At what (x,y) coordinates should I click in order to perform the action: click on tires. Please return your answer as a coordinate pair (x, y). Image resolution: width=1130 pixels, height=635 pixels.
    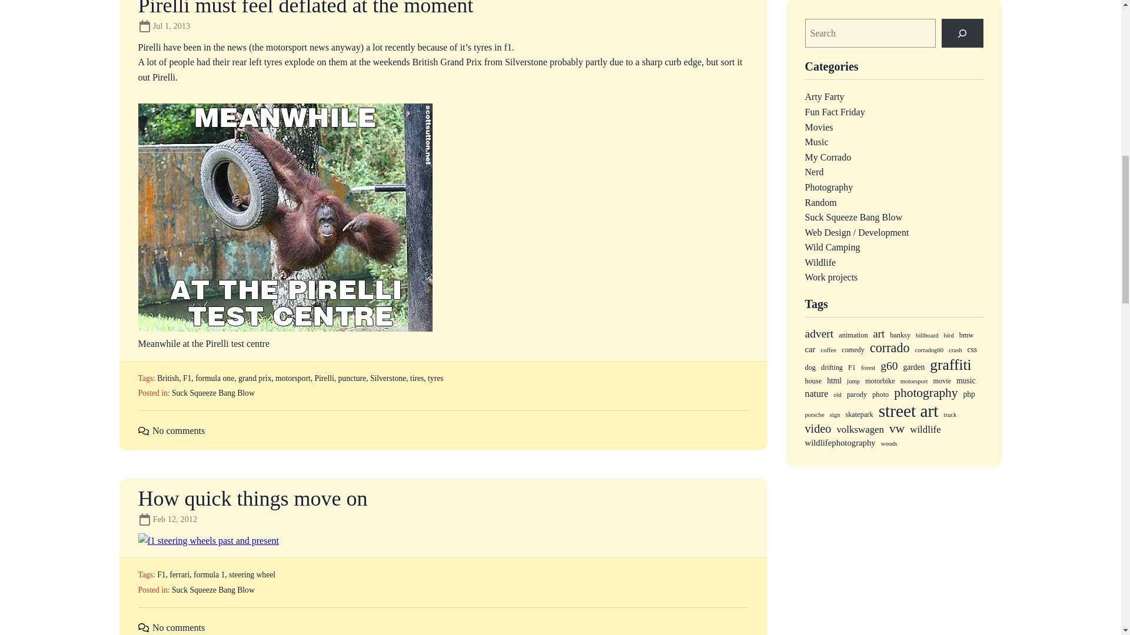
    Looking at the image, I should click on (178, 430).